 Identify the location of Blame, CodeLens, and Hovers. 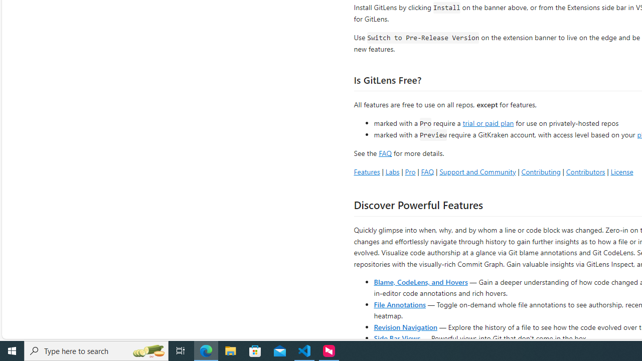
(420, 282).